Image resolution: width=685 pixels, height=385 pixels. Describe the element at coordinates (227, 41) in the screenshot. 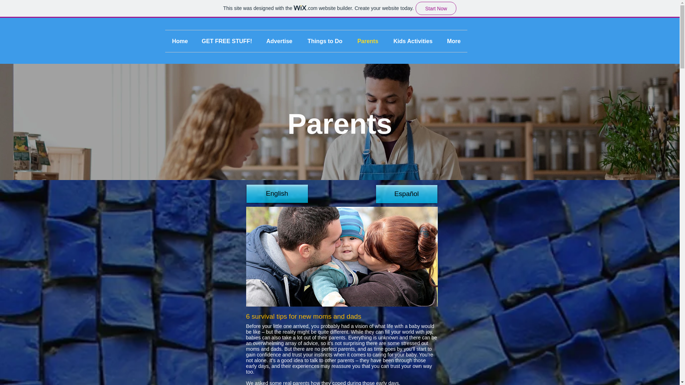

I see `GET FREE STUFF!` at that location.